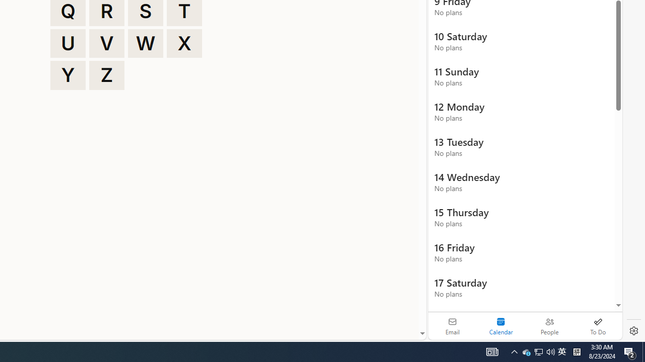 This screenshot has height=362, width=645. What do you see at coordinates (107, 43) in the screenshot?
I see `V` at bounding box center [107, 43].